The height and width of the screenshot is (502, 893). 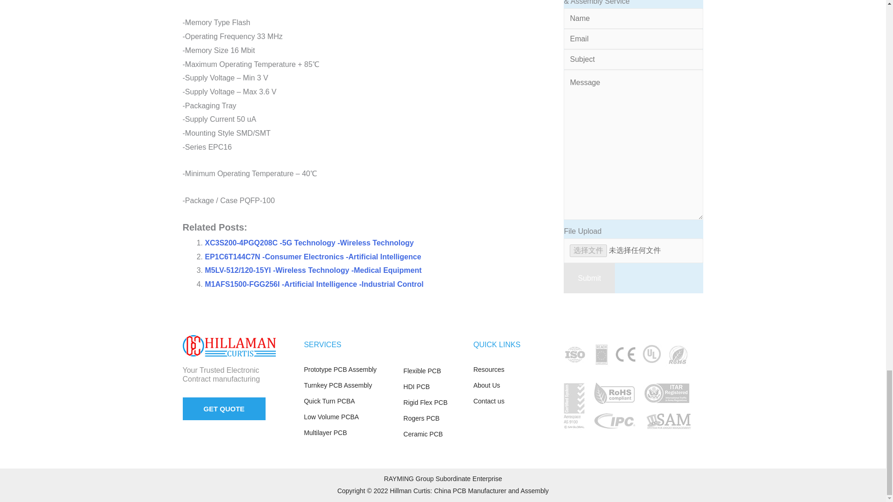 What do you see at coordinates (348, 433) in the screenshot?
I see `Multilayer PCB` at bounding box center [348, 433].